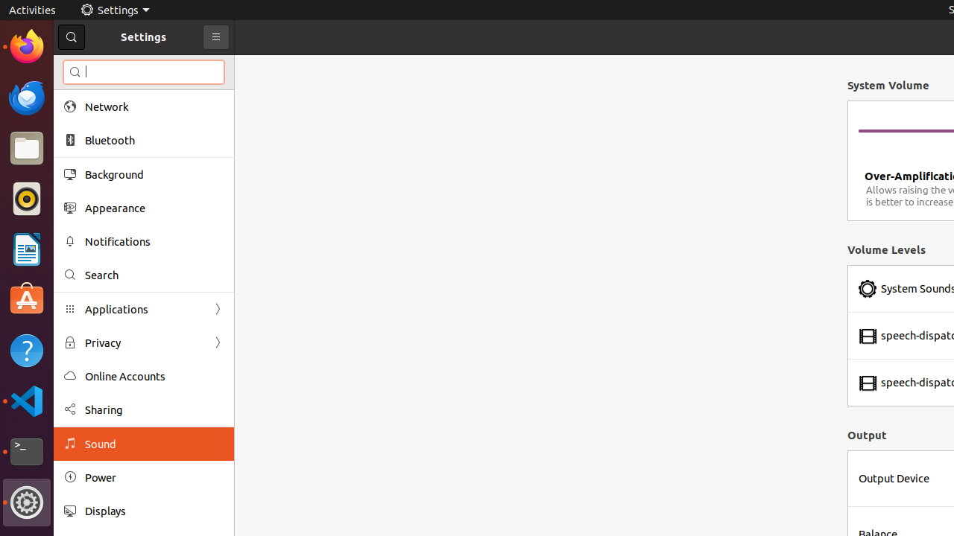  What do you see at coordinates (154, 241) in the screenshot?
I see `Notifications` at bounding box center [154, 241].